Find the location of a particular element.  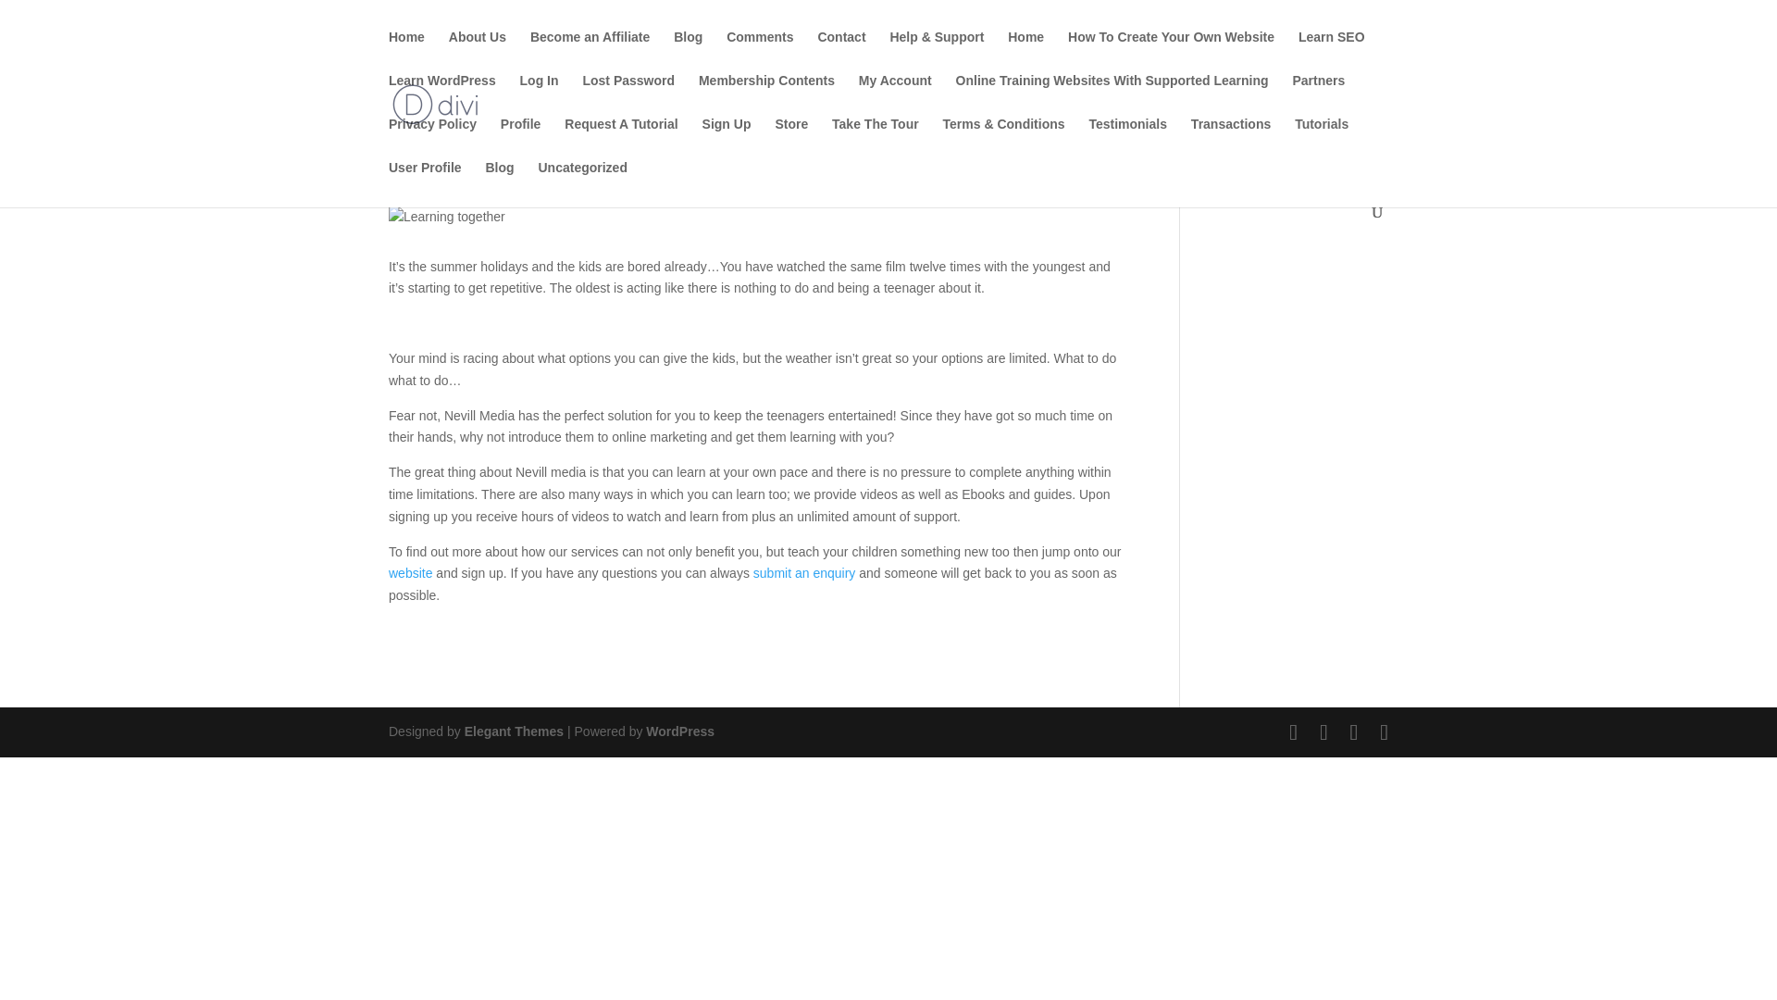

My Account is located at coordinates (894, 95).